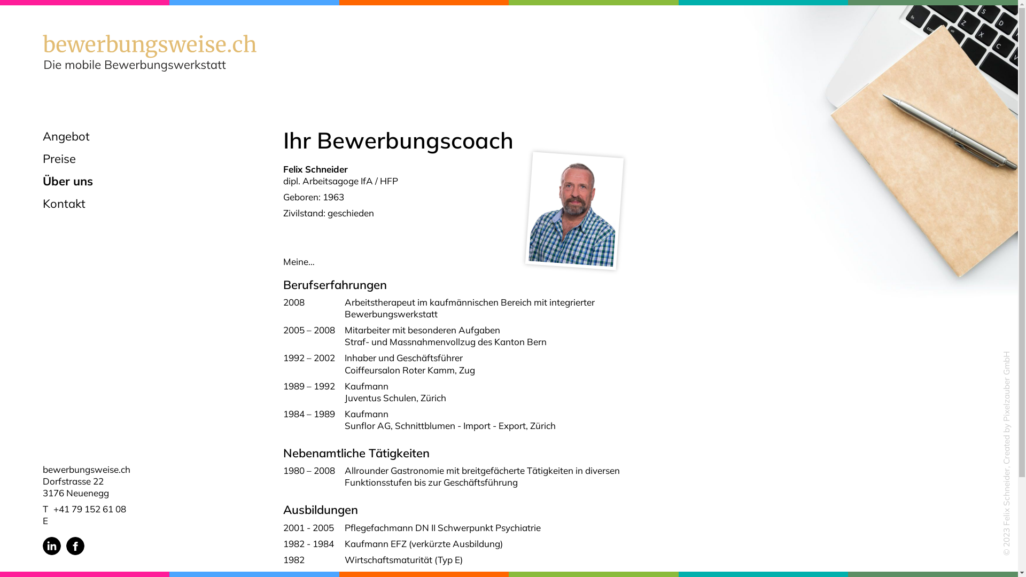  What do you see at coordinates (90, 509) in the screenshot?
I see `+41 79 152 61 08` at bounding box center [90, 509].